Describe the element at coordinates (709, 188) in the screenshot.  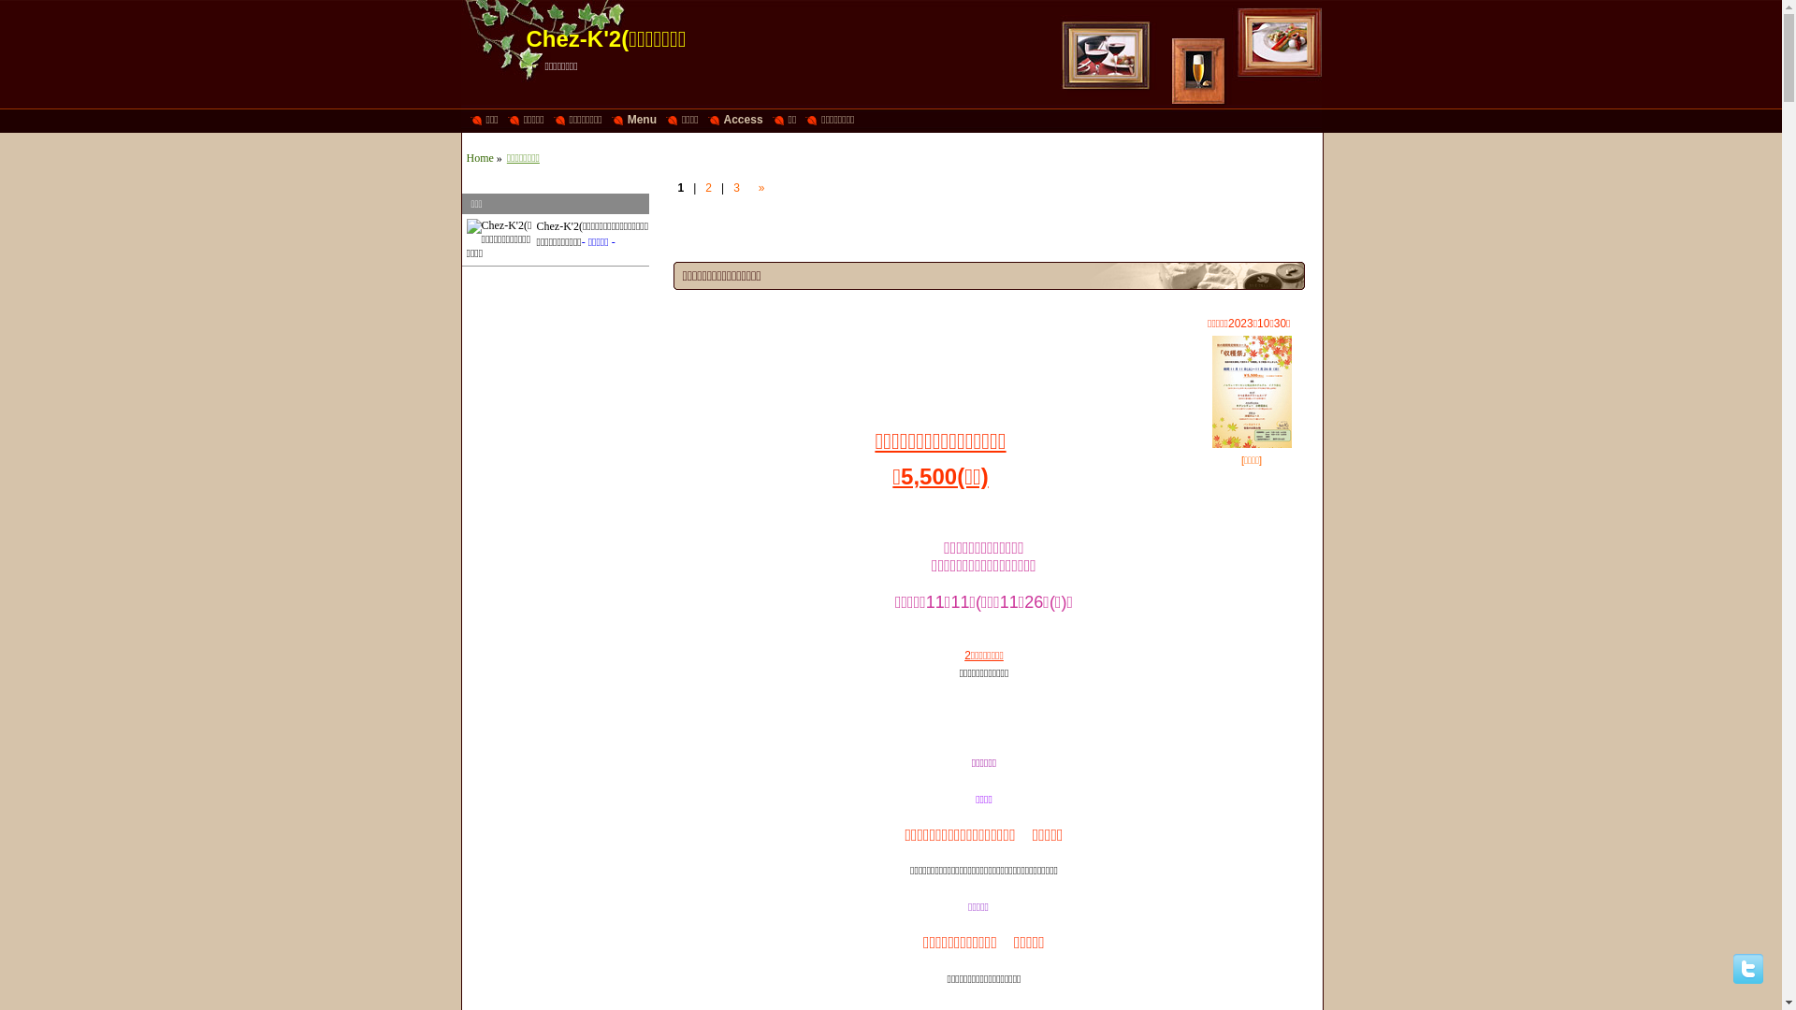
I see `2` at that location.